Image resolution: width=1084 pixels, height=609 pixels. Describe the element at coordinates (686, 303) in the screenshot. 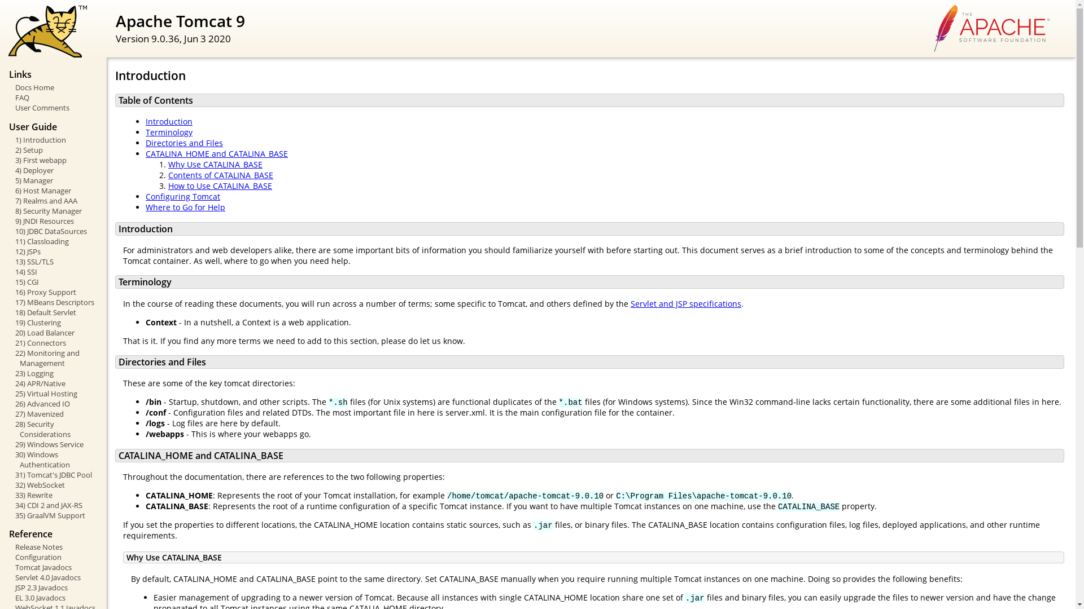

I see `Servlet and JSP specifications` at that location.